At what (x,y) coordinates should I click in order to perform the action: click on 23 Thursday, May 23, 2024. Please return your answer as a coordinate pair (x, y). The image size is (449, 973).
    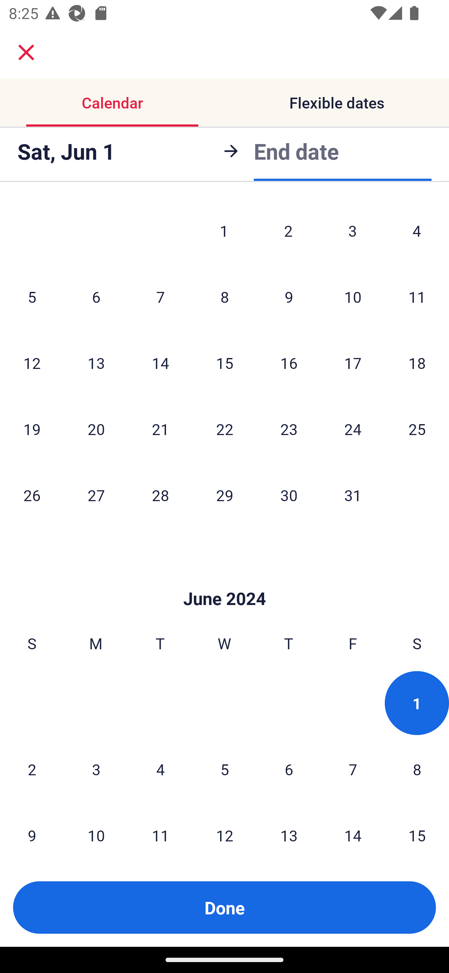
    Looking at the image, I should click on (289, 429).